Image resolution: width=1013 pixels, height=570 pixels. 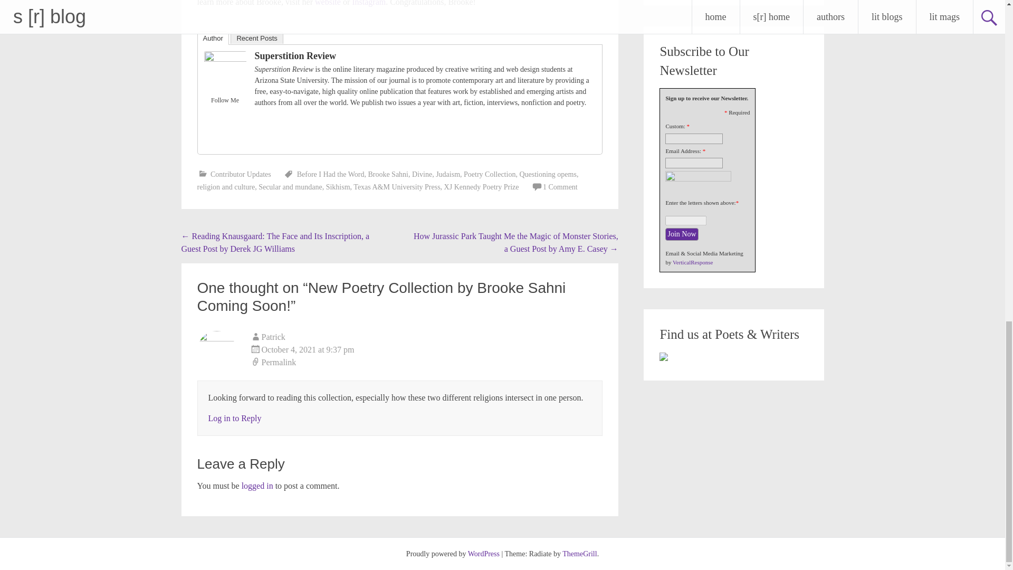 I want to click on Instagram, so click(x=368, y=3).